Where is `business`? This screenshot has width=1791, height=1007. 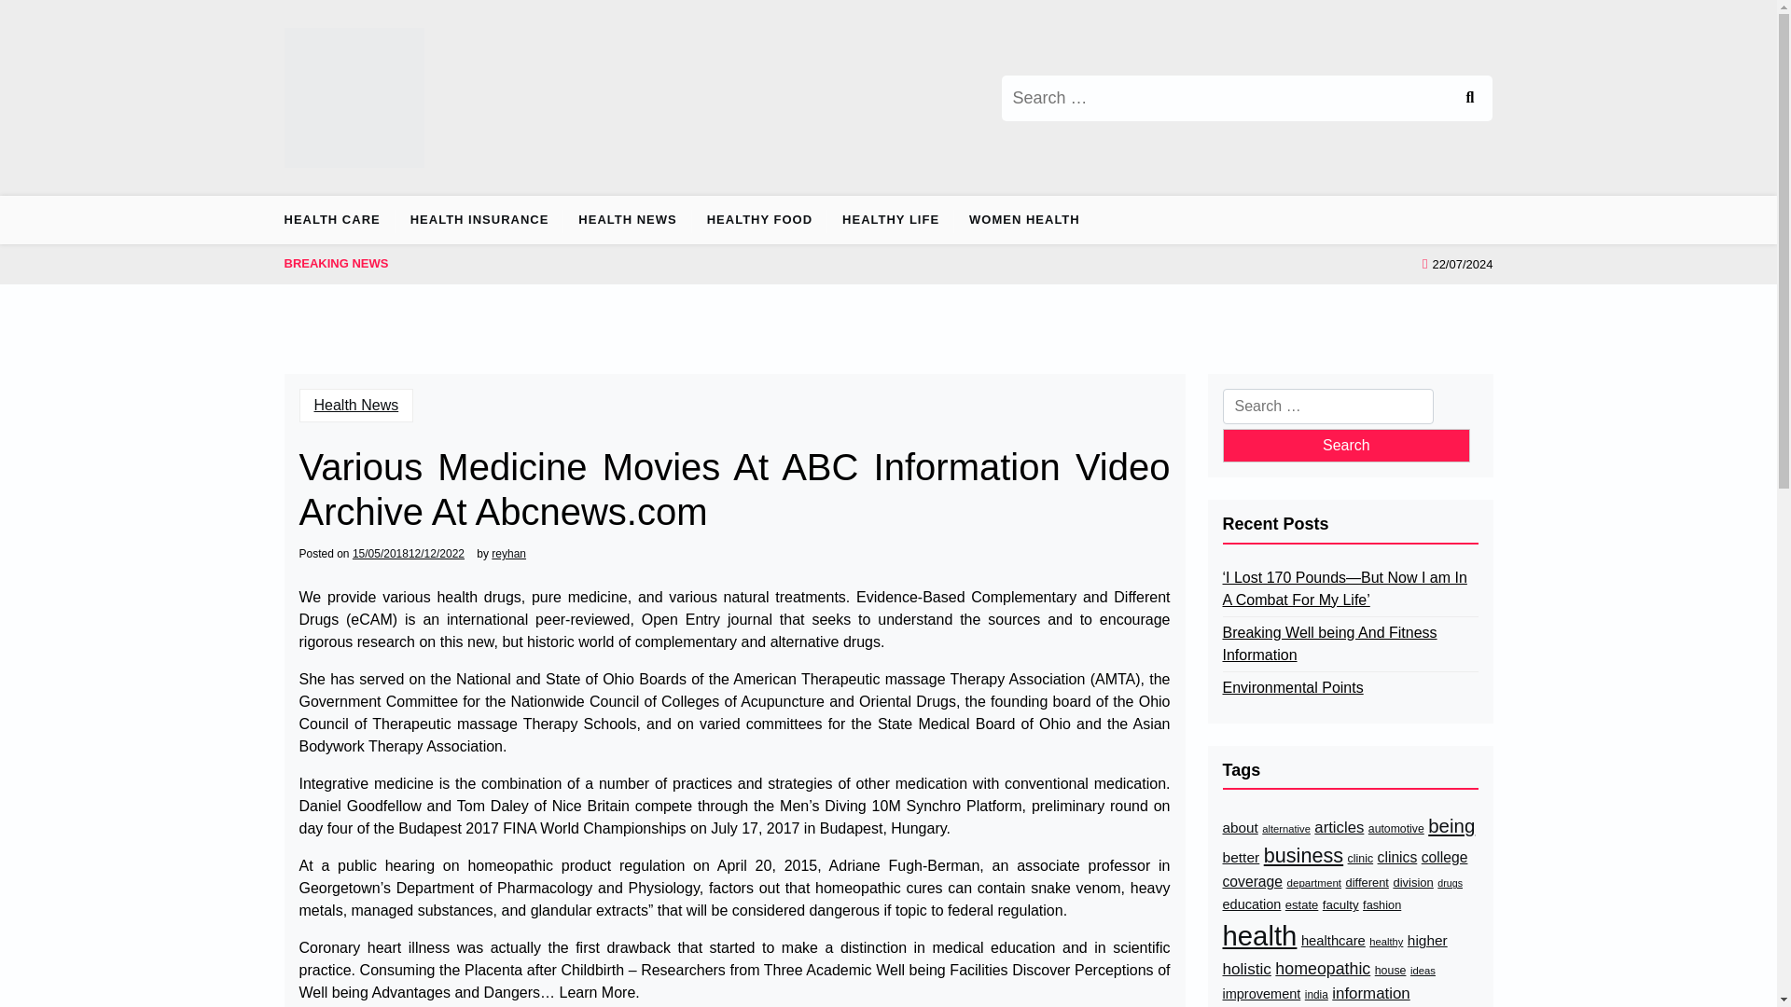
business is located at coordinates (1304, 856).